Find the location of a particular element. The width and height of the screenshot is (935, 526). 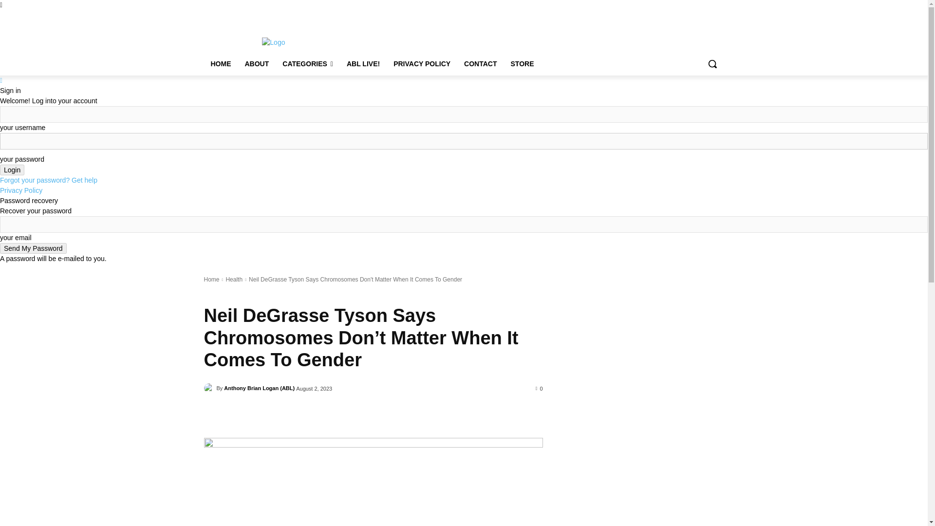

ABOUT is located at coordinates (256, 63).